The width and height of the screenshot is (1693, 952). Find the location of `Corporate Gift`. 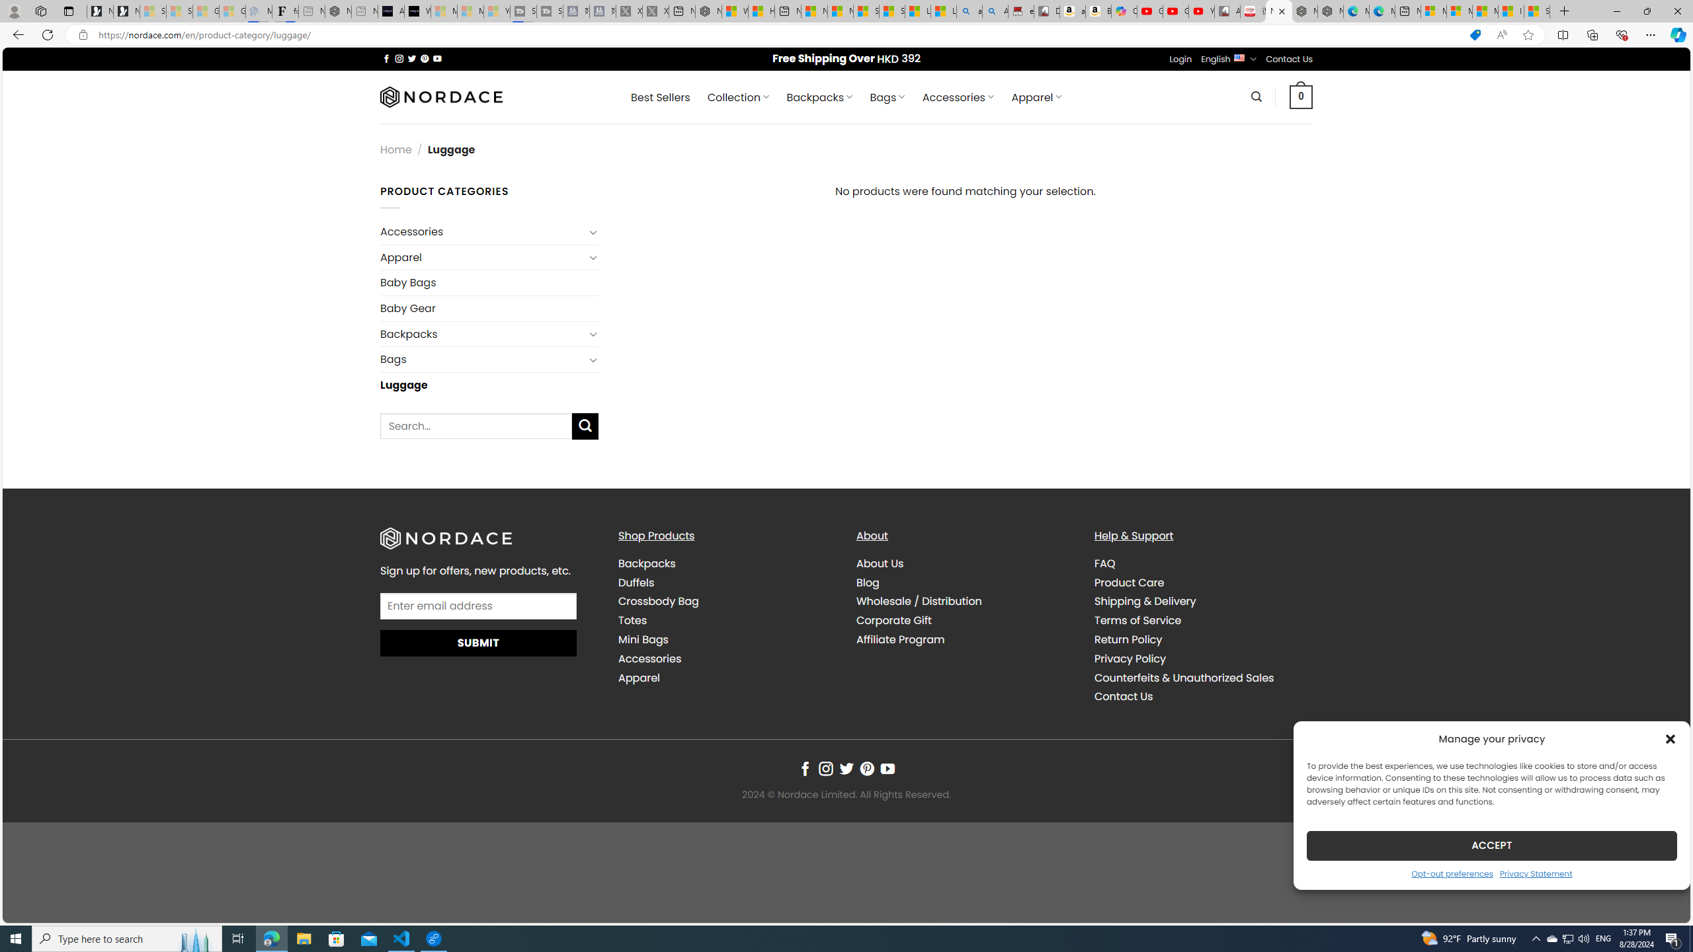

Corporate Gift is located at coordinates (894, 620).